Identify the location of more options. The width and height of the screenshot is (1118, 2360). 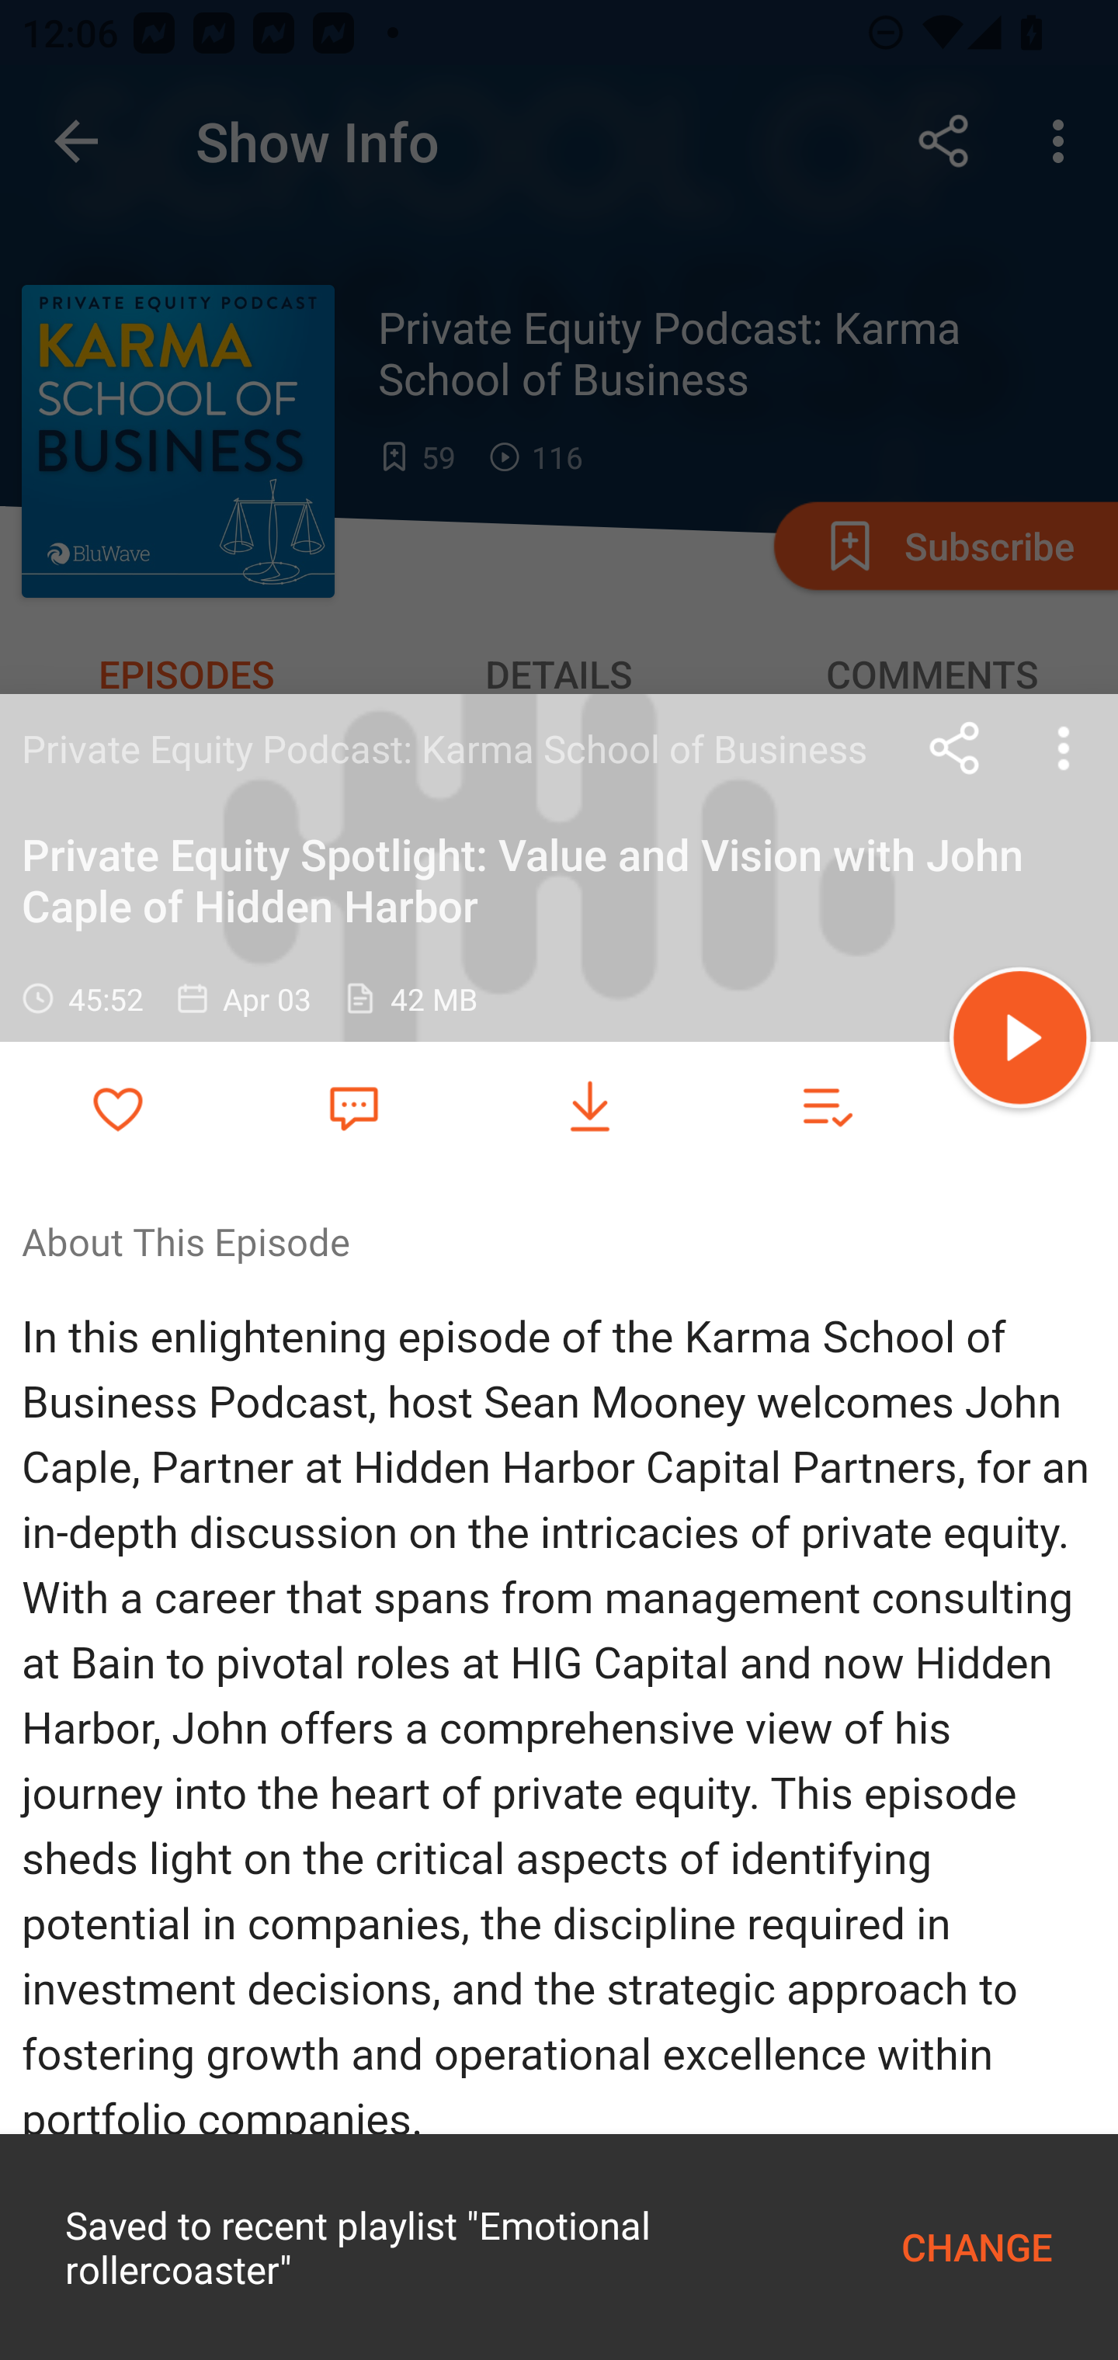
(1064, 748).